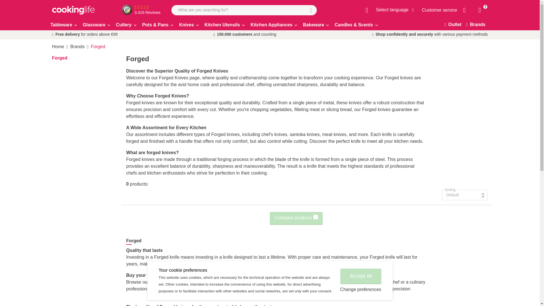 The width and height of the screenshot is (544, 306). What do you see at coordinates (439, 10) in the screenshot?
I see `Customer service` at bounding box center [439, 10].